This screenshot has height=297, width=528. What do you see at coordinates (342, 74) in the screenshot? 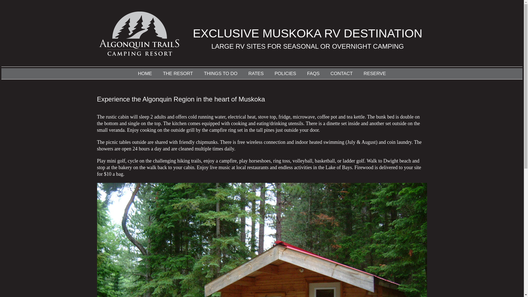
I see `CONTACT` at bounding box center [342, 74].